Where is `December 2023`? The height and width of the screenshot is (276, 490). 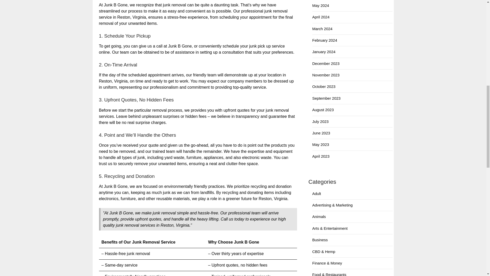 December 2023 is located at coordinates (326, 63).